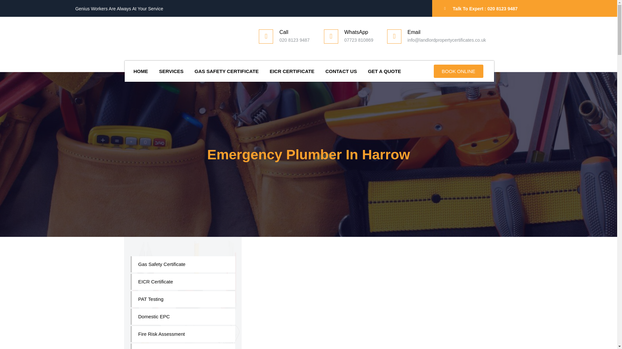  What do you see at coordinates (284, 32) in the screenshot?
I see `Call` at bounding box center [284, 32].